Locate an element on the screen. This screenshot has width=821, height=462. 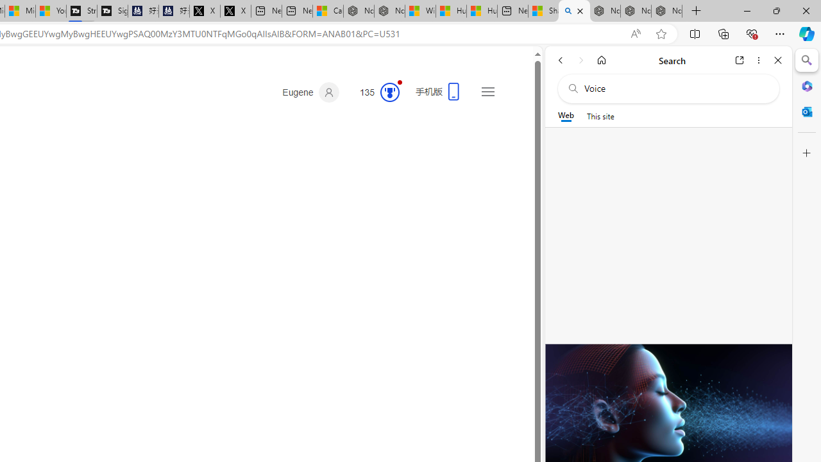
Search is located at coordinates (807, 60).